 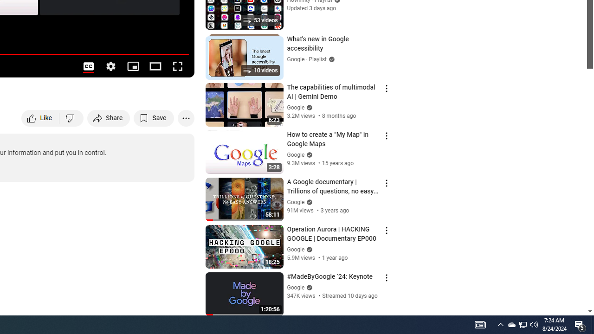 What do you see at coordinates (155, 66) in the screenshot?
I see `Theater mode (t)` at bounding box center [155, 66].